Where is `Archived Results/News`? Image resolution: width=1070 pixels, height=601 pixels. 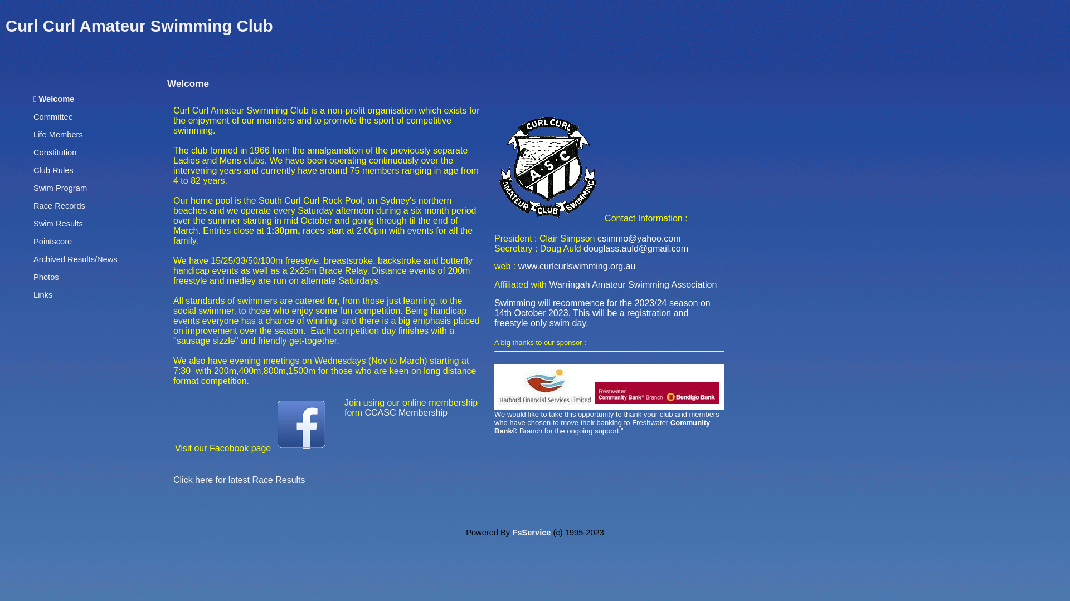 Archived Results/News is located at coordinates (76, 259).